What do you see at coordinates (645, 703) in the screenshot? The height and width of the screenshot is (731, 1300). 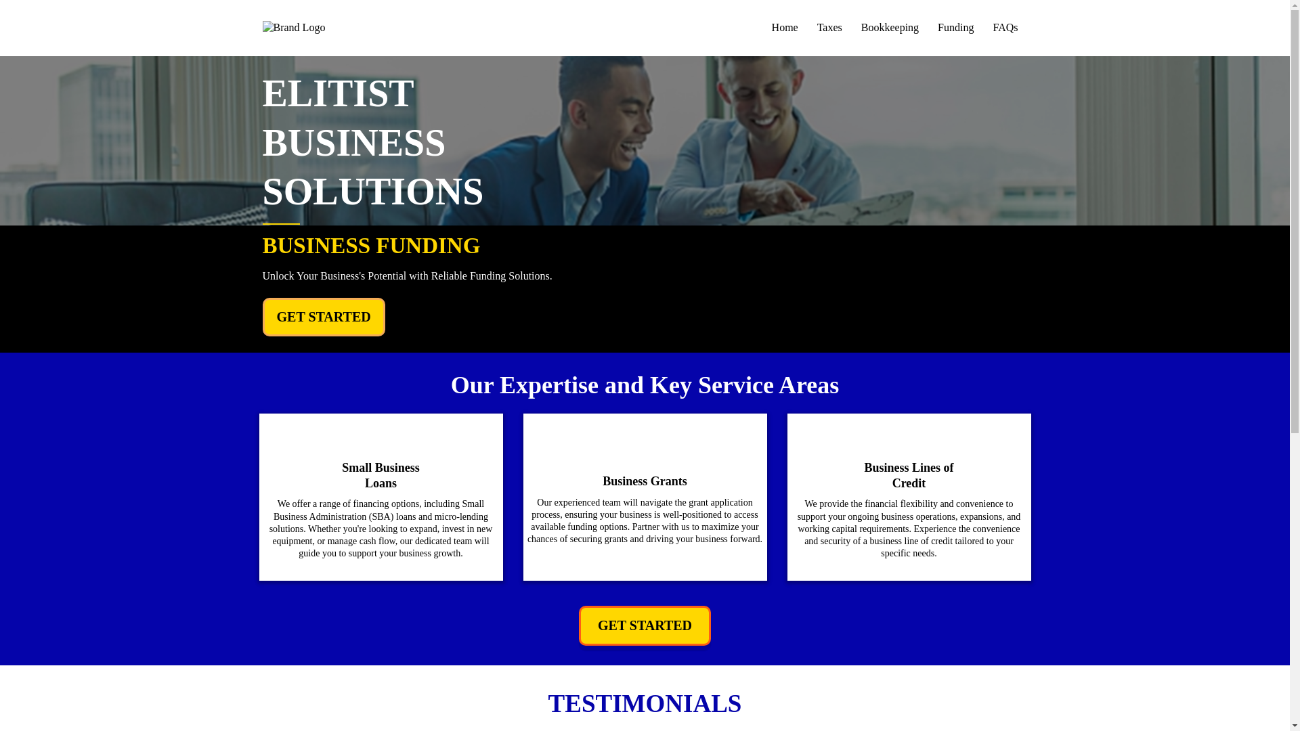 I see `TESTIMONIALS` at bounding box center [645, 703].